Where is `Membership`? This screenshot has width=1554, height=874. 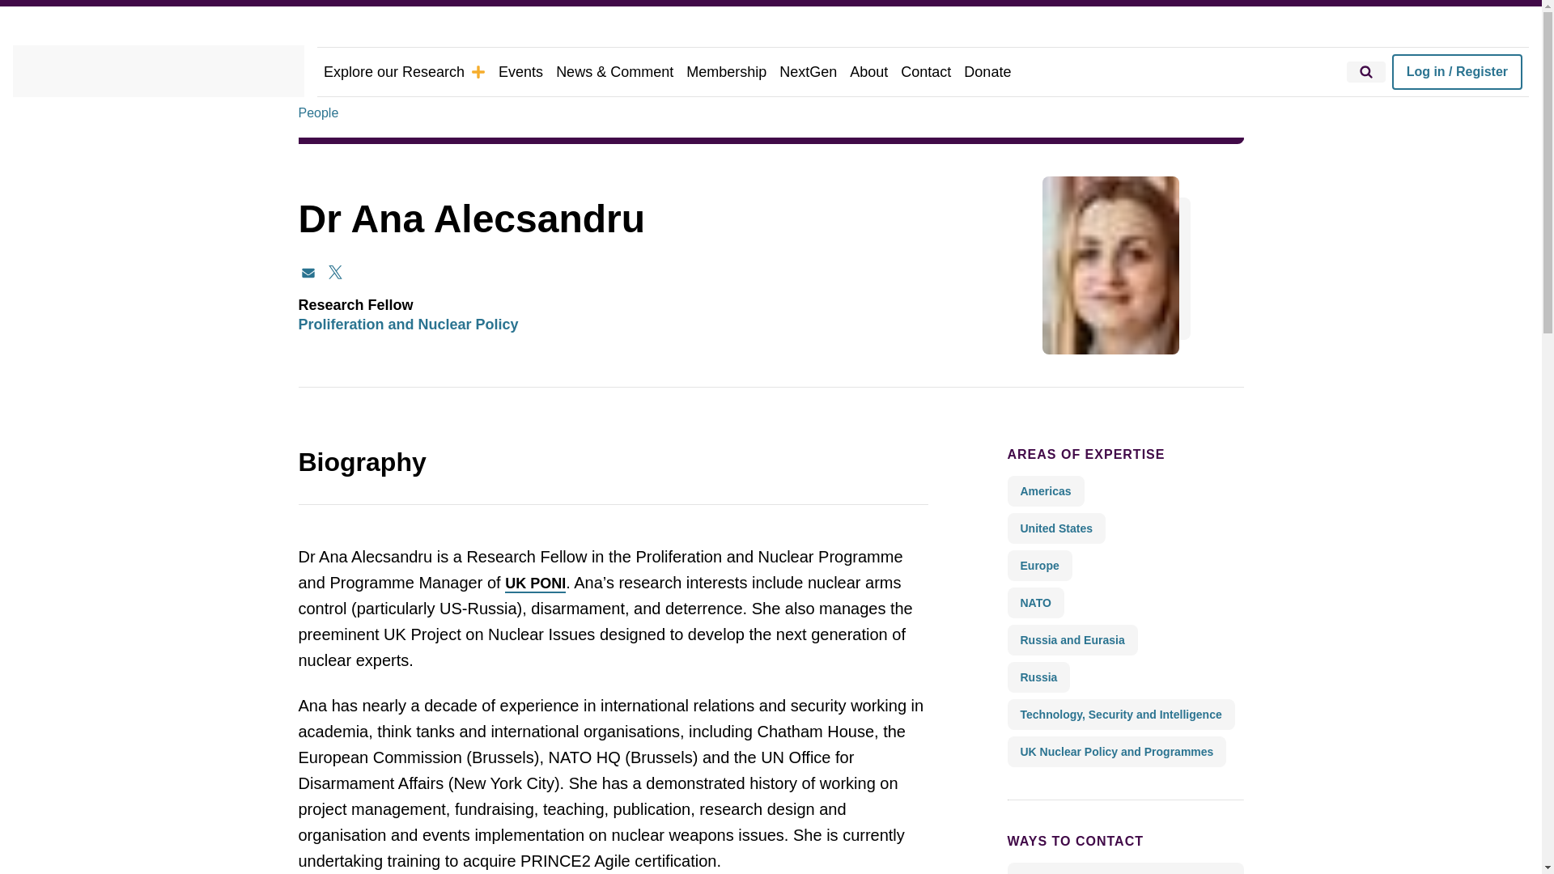
Membership is located at coordinates (726, 71).